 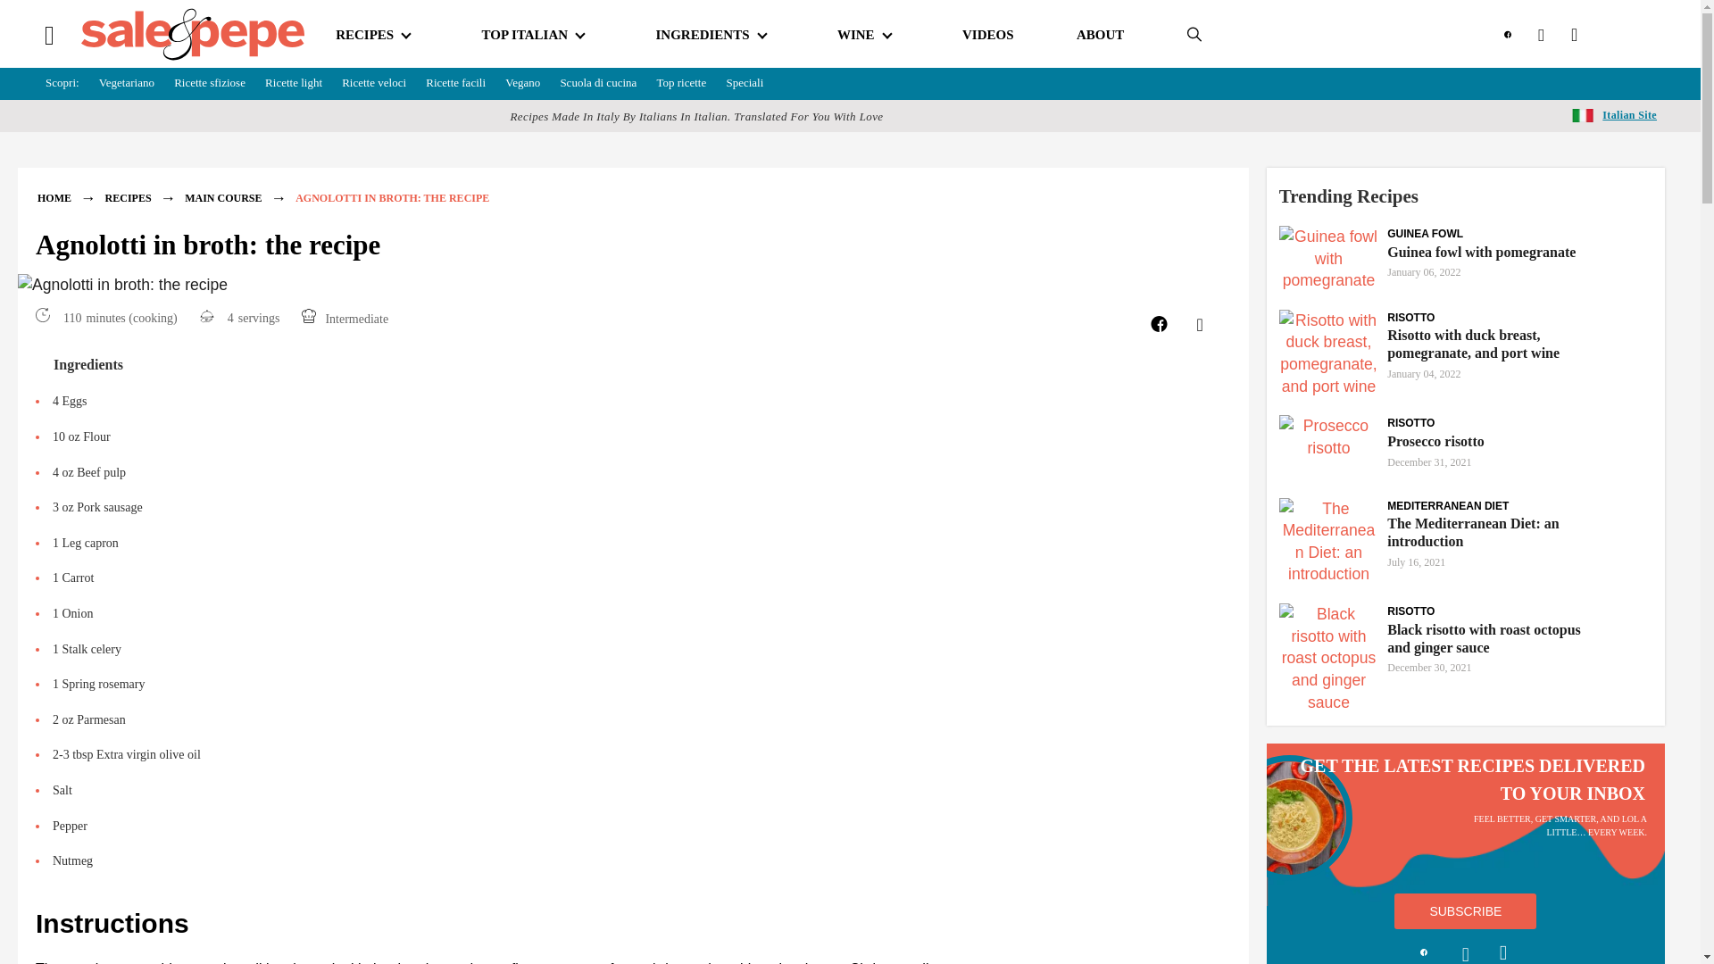 I want to click on TOP ITALIAN, so click(x=525, y=35).